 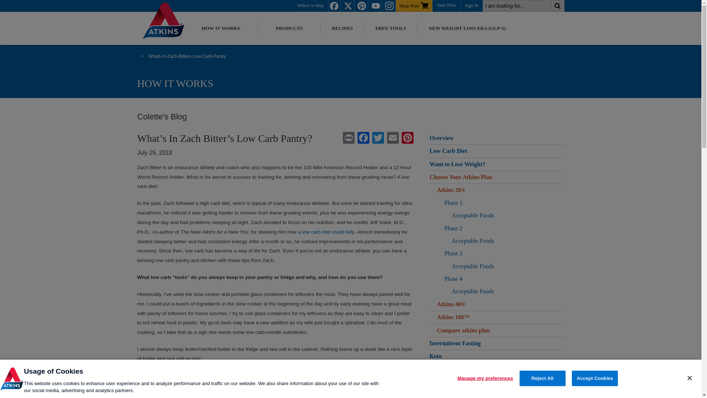 I want to click on Where to Buy, so click(x=311, y=6).